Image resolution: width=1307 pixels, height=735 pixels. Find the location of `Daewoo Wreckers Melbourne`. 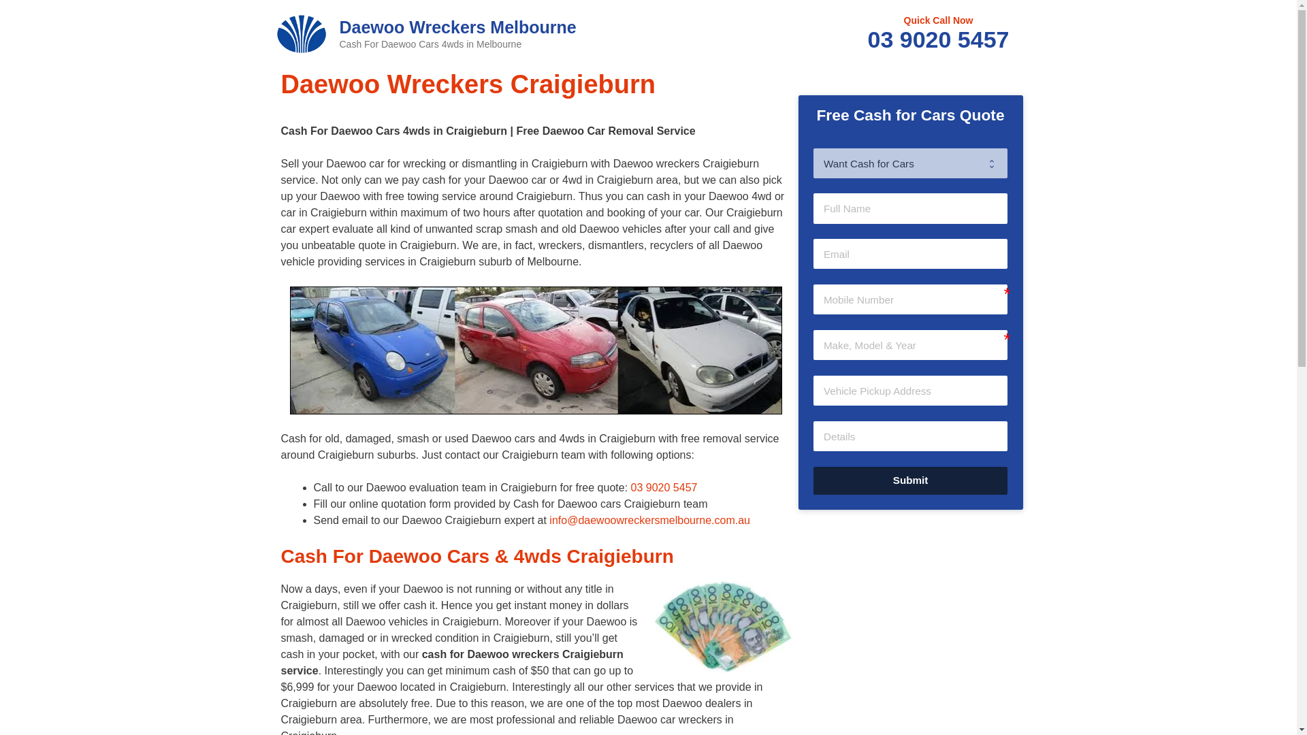

Daewoo Wreckers Melbourne is located at coordinates (300, 33).